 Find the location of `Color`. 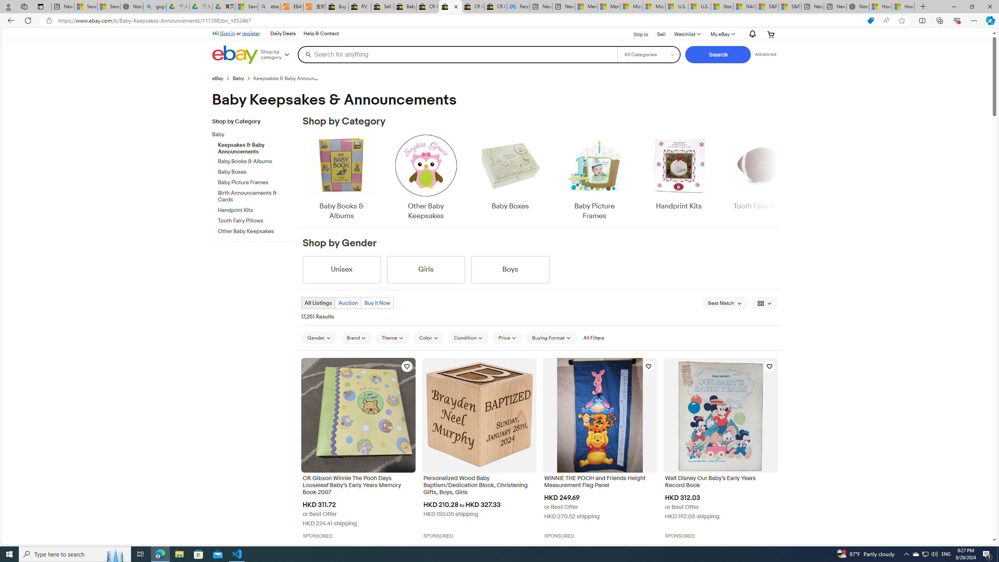

Color is located at coordinates (428, 338).